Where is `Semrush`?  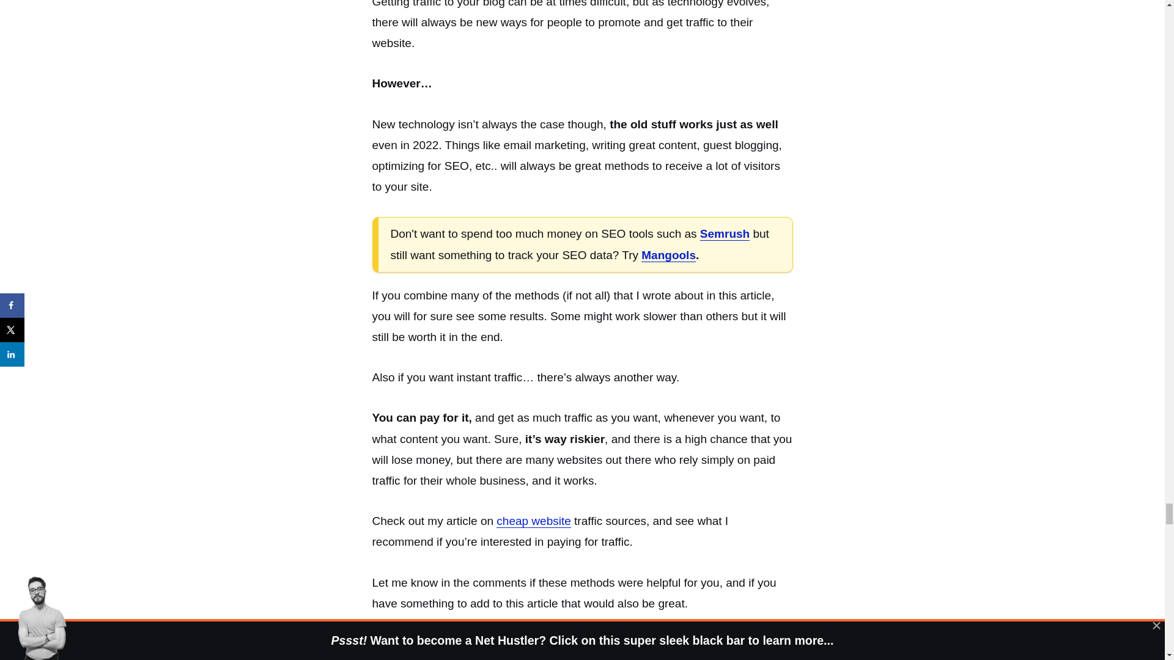
Semrush is located at coordinates (725, 233).